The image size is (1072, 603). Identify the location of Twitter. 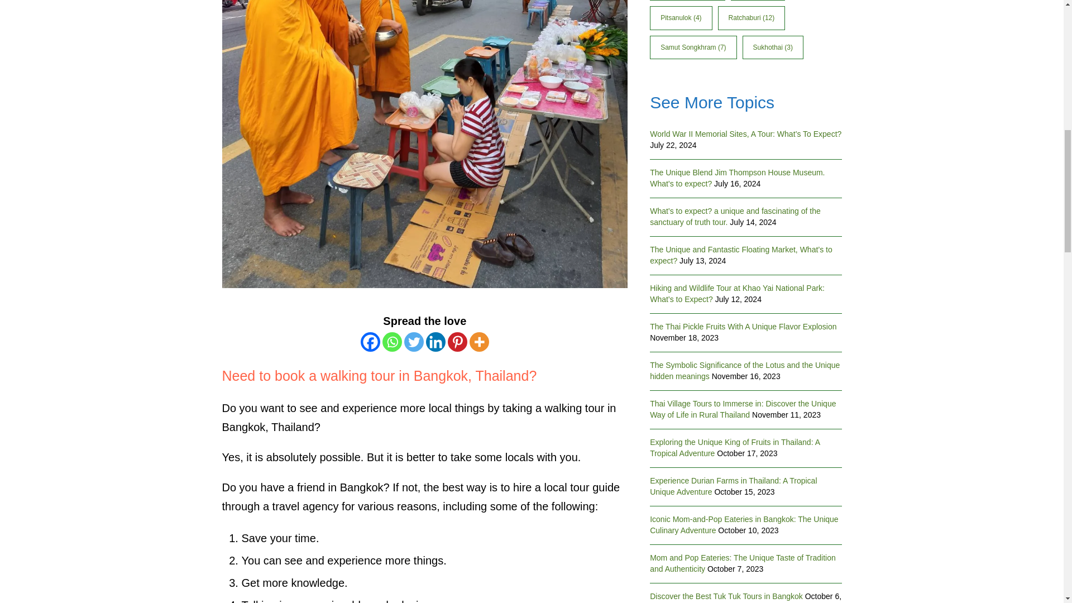
(413, 342).